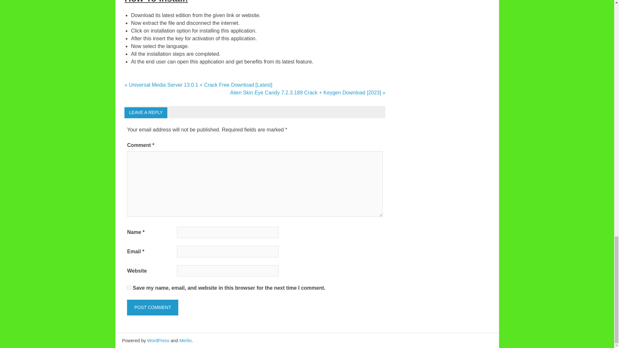 Image resolution: width=619 pixels, height=348 pixels. What do you see at coordinates (158, 340) in the screenshot?
I see `WordPress` at bounding box center [158, 340].